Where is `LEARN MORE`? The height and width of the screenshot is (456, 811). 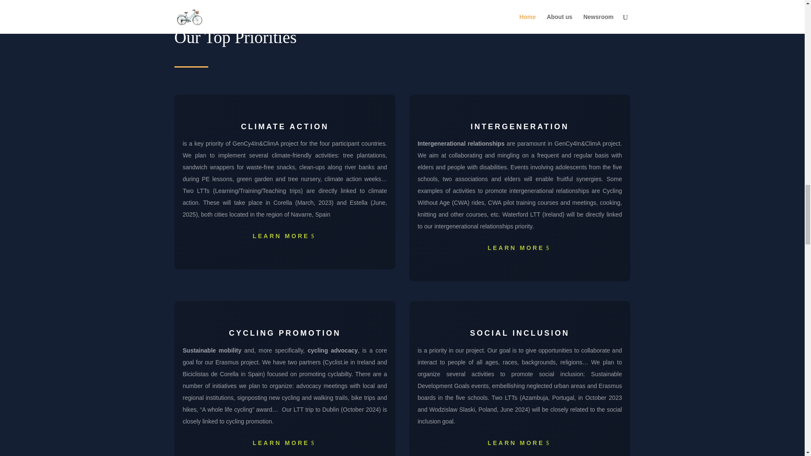 LEARN MORE is located at coordinates (520, 245).